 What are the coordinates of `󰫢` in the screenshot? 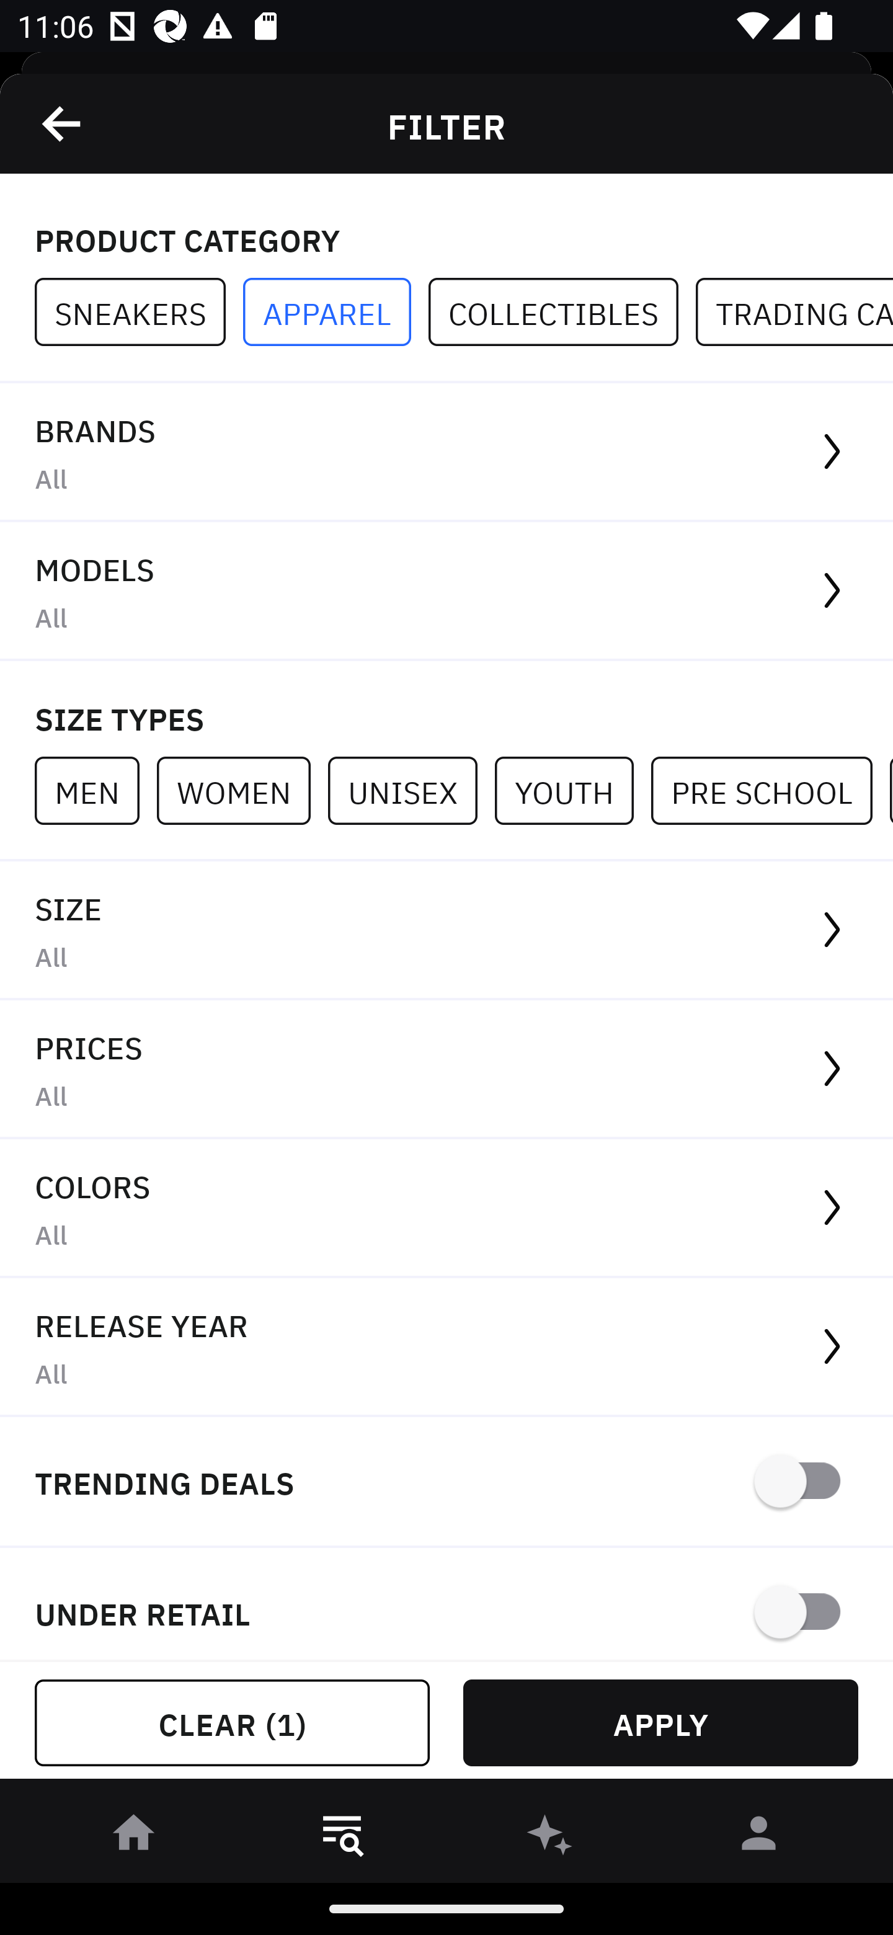 It's located at (551, 1837).